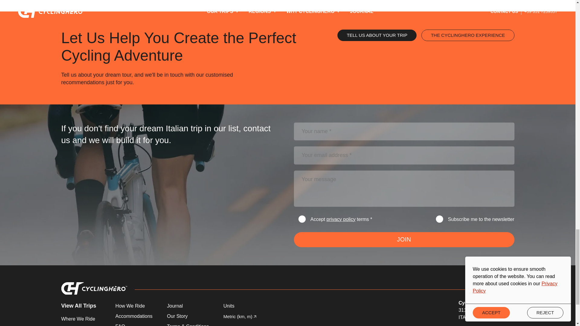 This screenshot has width=580, height=326. Describe the element at coordinates (377, 35) in the screenshot. I see `TELL US ABOUT YOUR TRIP` at that location.